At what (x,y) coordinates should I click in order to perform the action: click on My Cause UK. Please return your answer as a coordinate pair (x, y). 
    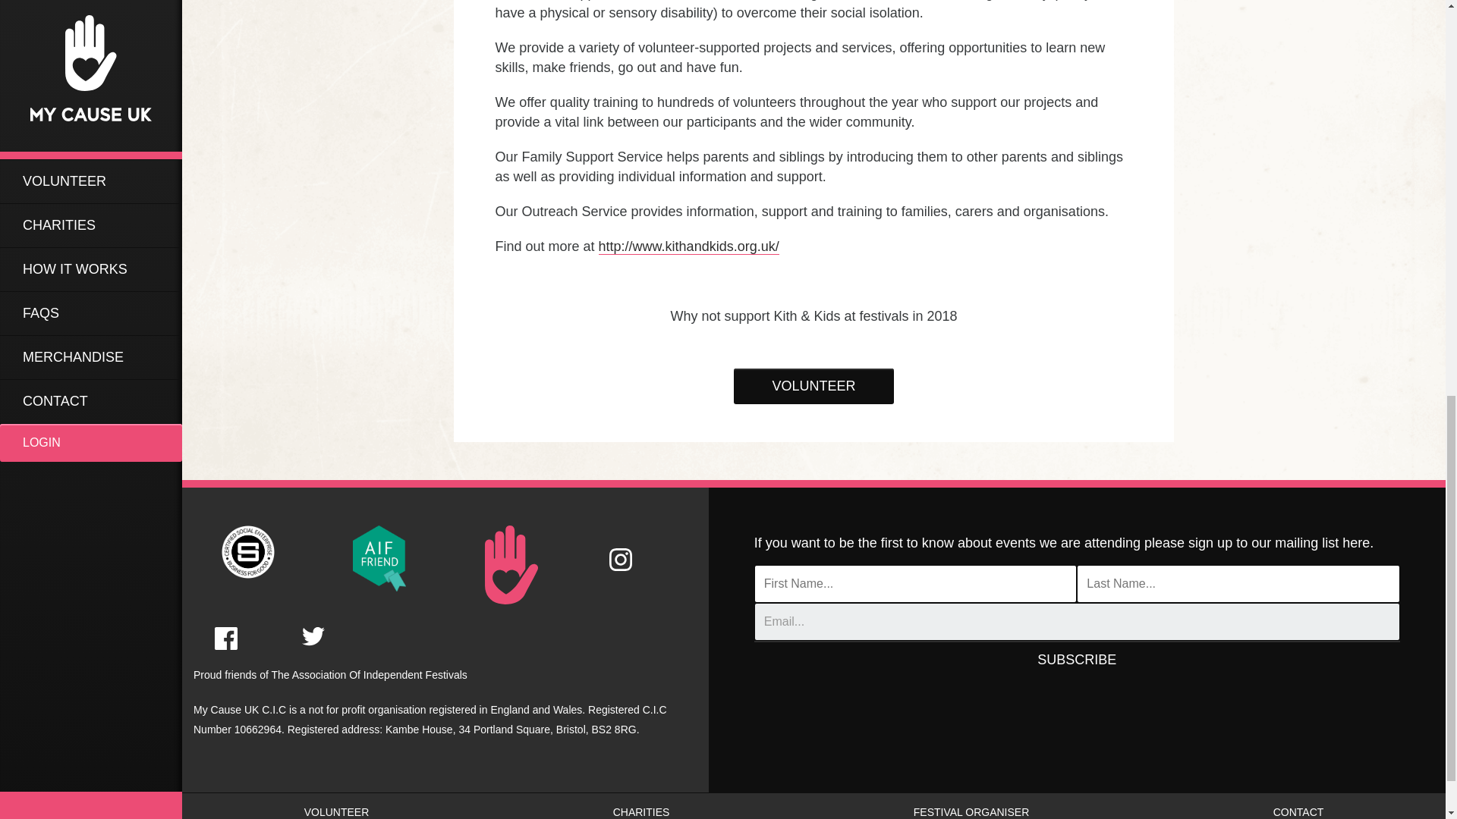
    Looking at the image, I should click on (247, 551).